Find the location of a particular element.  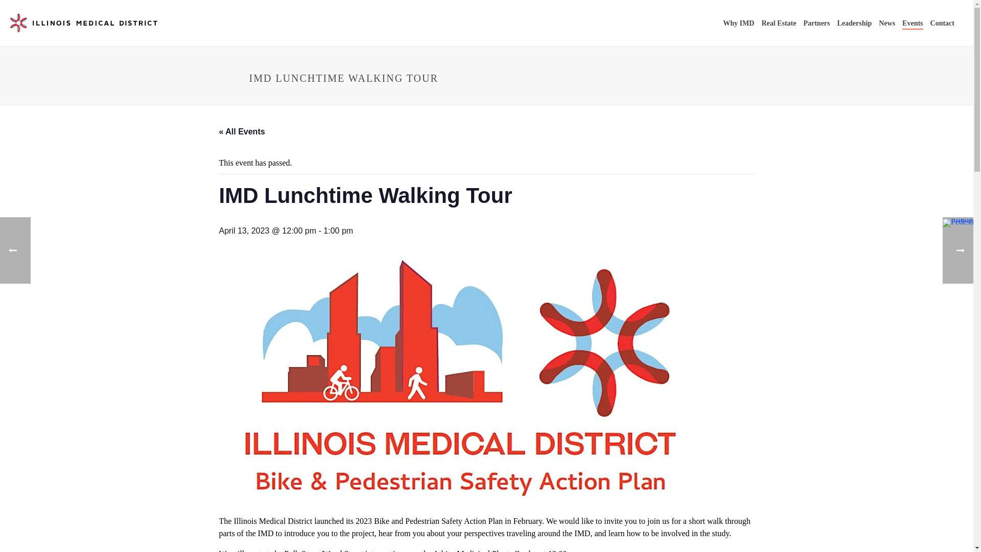

Contact is located at coordinates (942, 24).